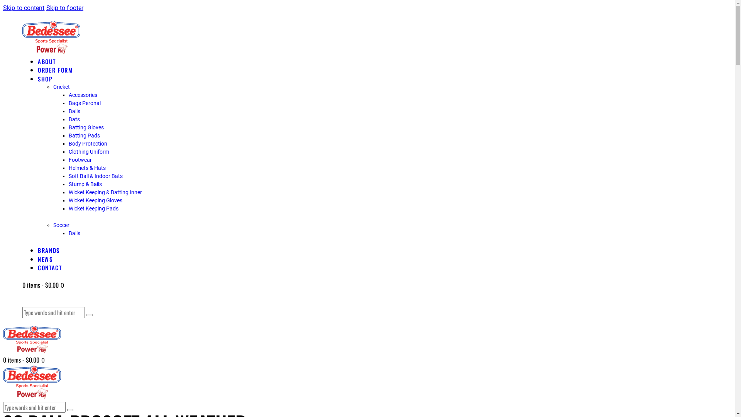  Describe the element at coordinates (24, 8) in the screenshot. I see `Skip to content` at that location.